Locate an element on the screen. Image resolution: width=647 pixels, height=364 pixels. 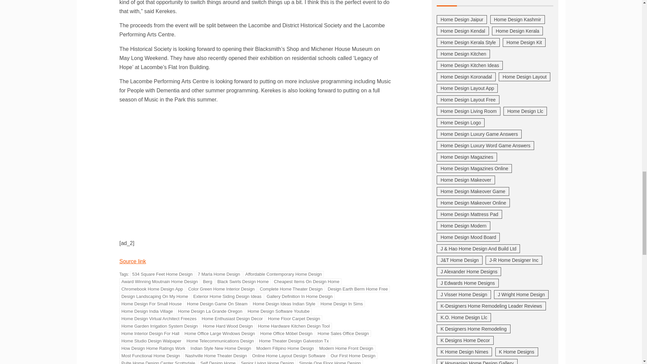
Affordable Contemporary Home Design is located at coordinates (283, 274).